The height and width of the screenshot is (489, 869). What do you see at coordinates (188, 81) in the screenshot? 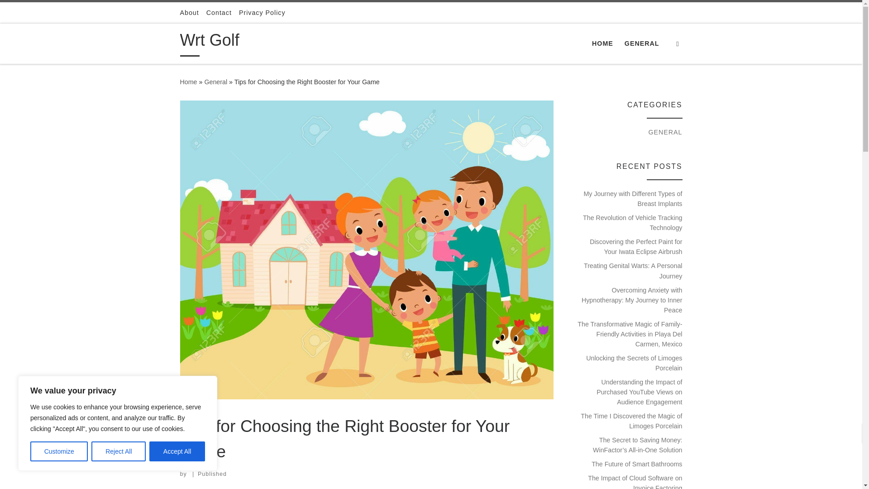
I see `Home` at bounding box center [188, 81].